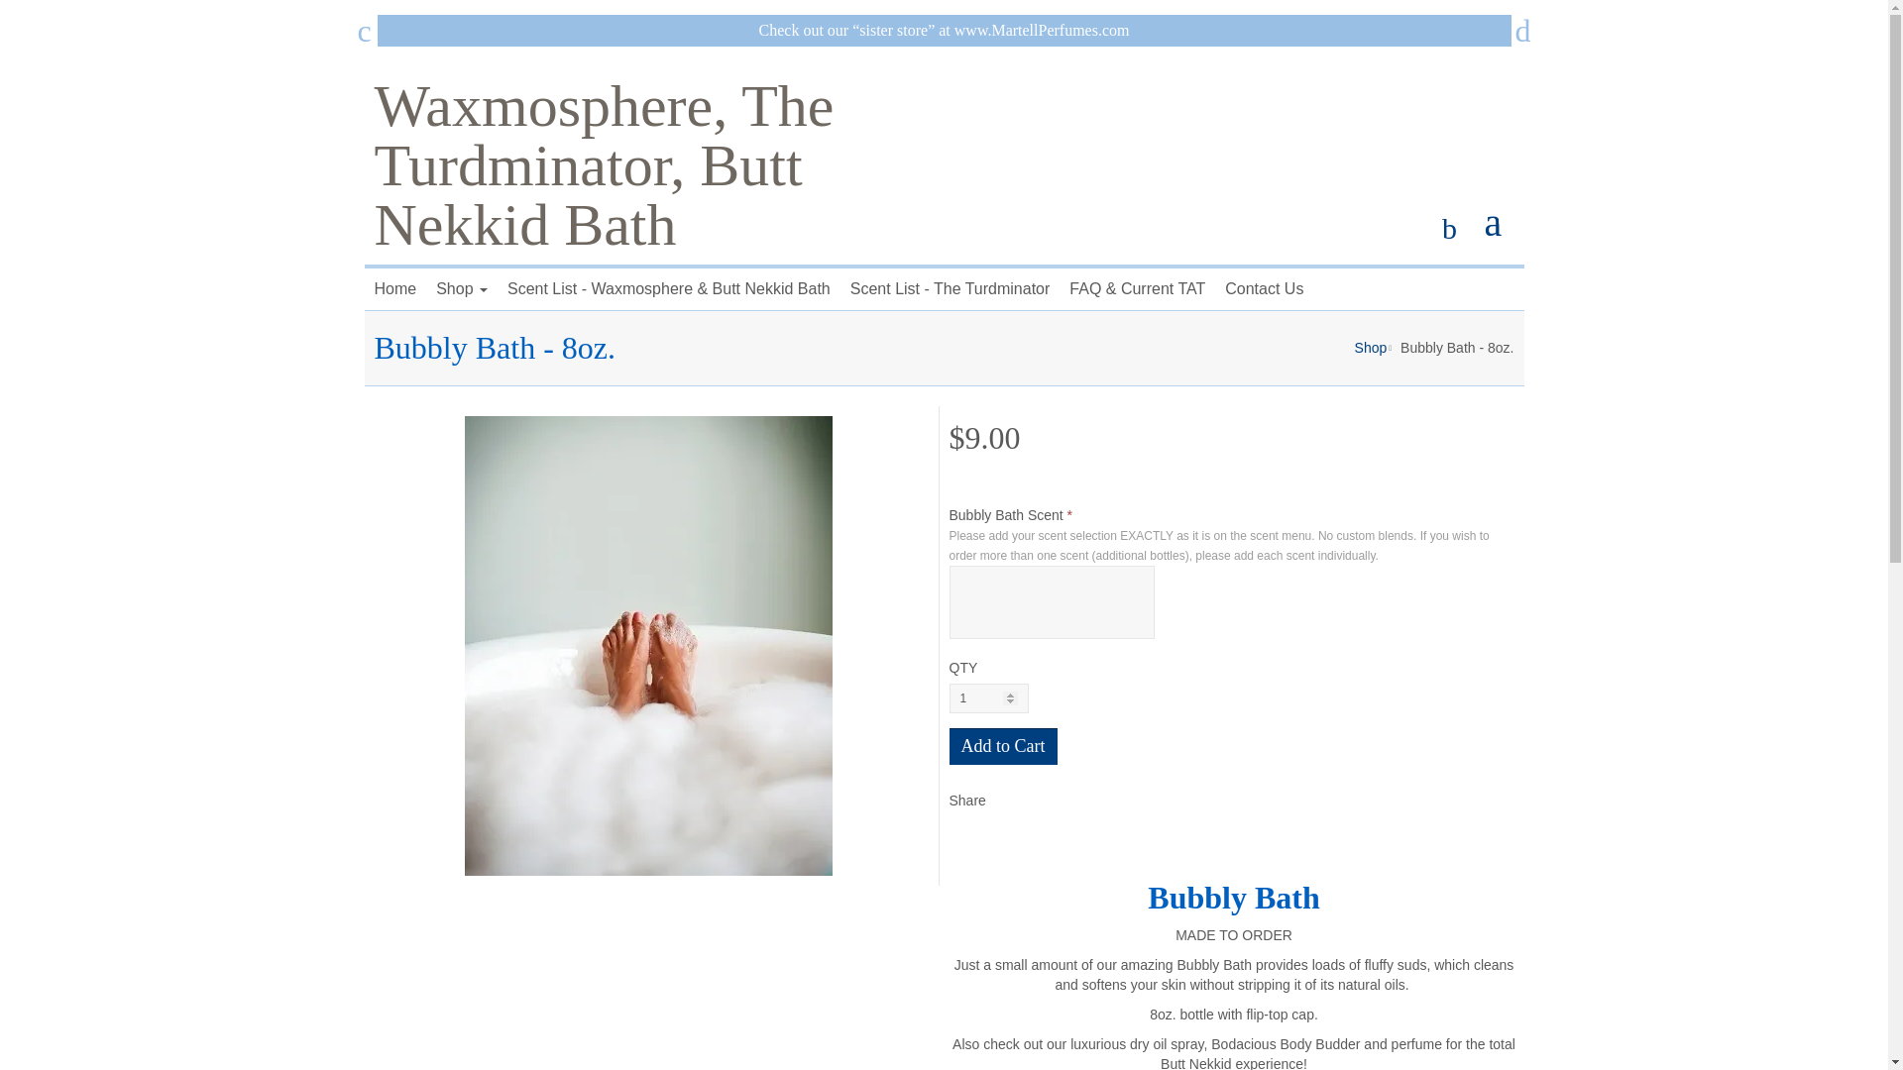 This screenshot has width=1903, height=1070. What do you see at coordinates (1003, 747) in the screenshot?
I see `Add to Cart` at bounding box center [1003, 747].